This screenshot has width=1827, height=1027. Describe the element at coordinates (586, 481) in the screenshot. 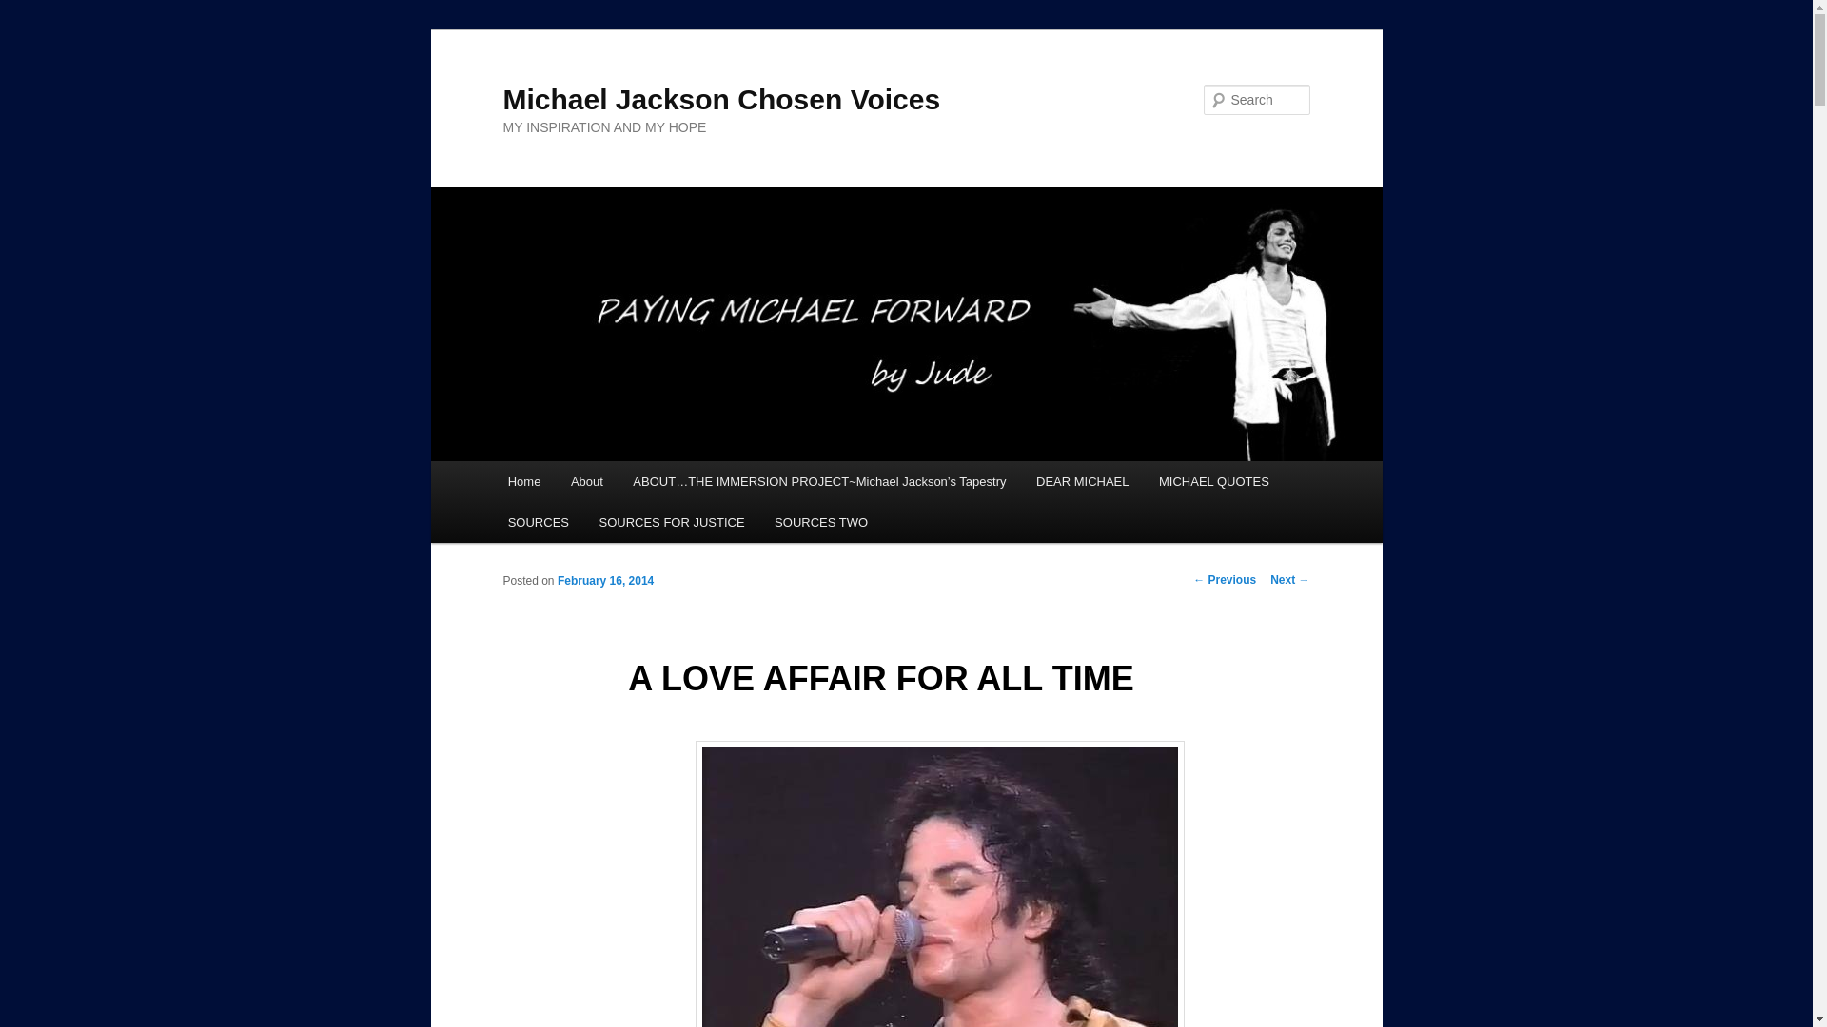

I see `About` at that location.